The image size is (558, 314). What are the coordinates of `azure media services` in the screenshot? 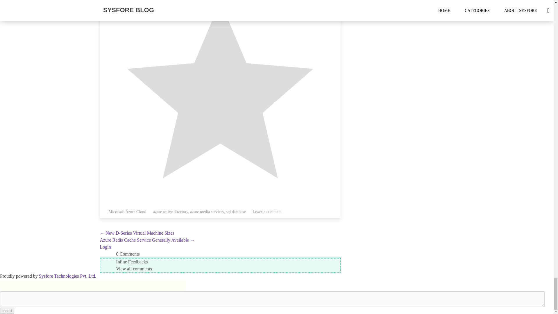 It's located at (207, 212).